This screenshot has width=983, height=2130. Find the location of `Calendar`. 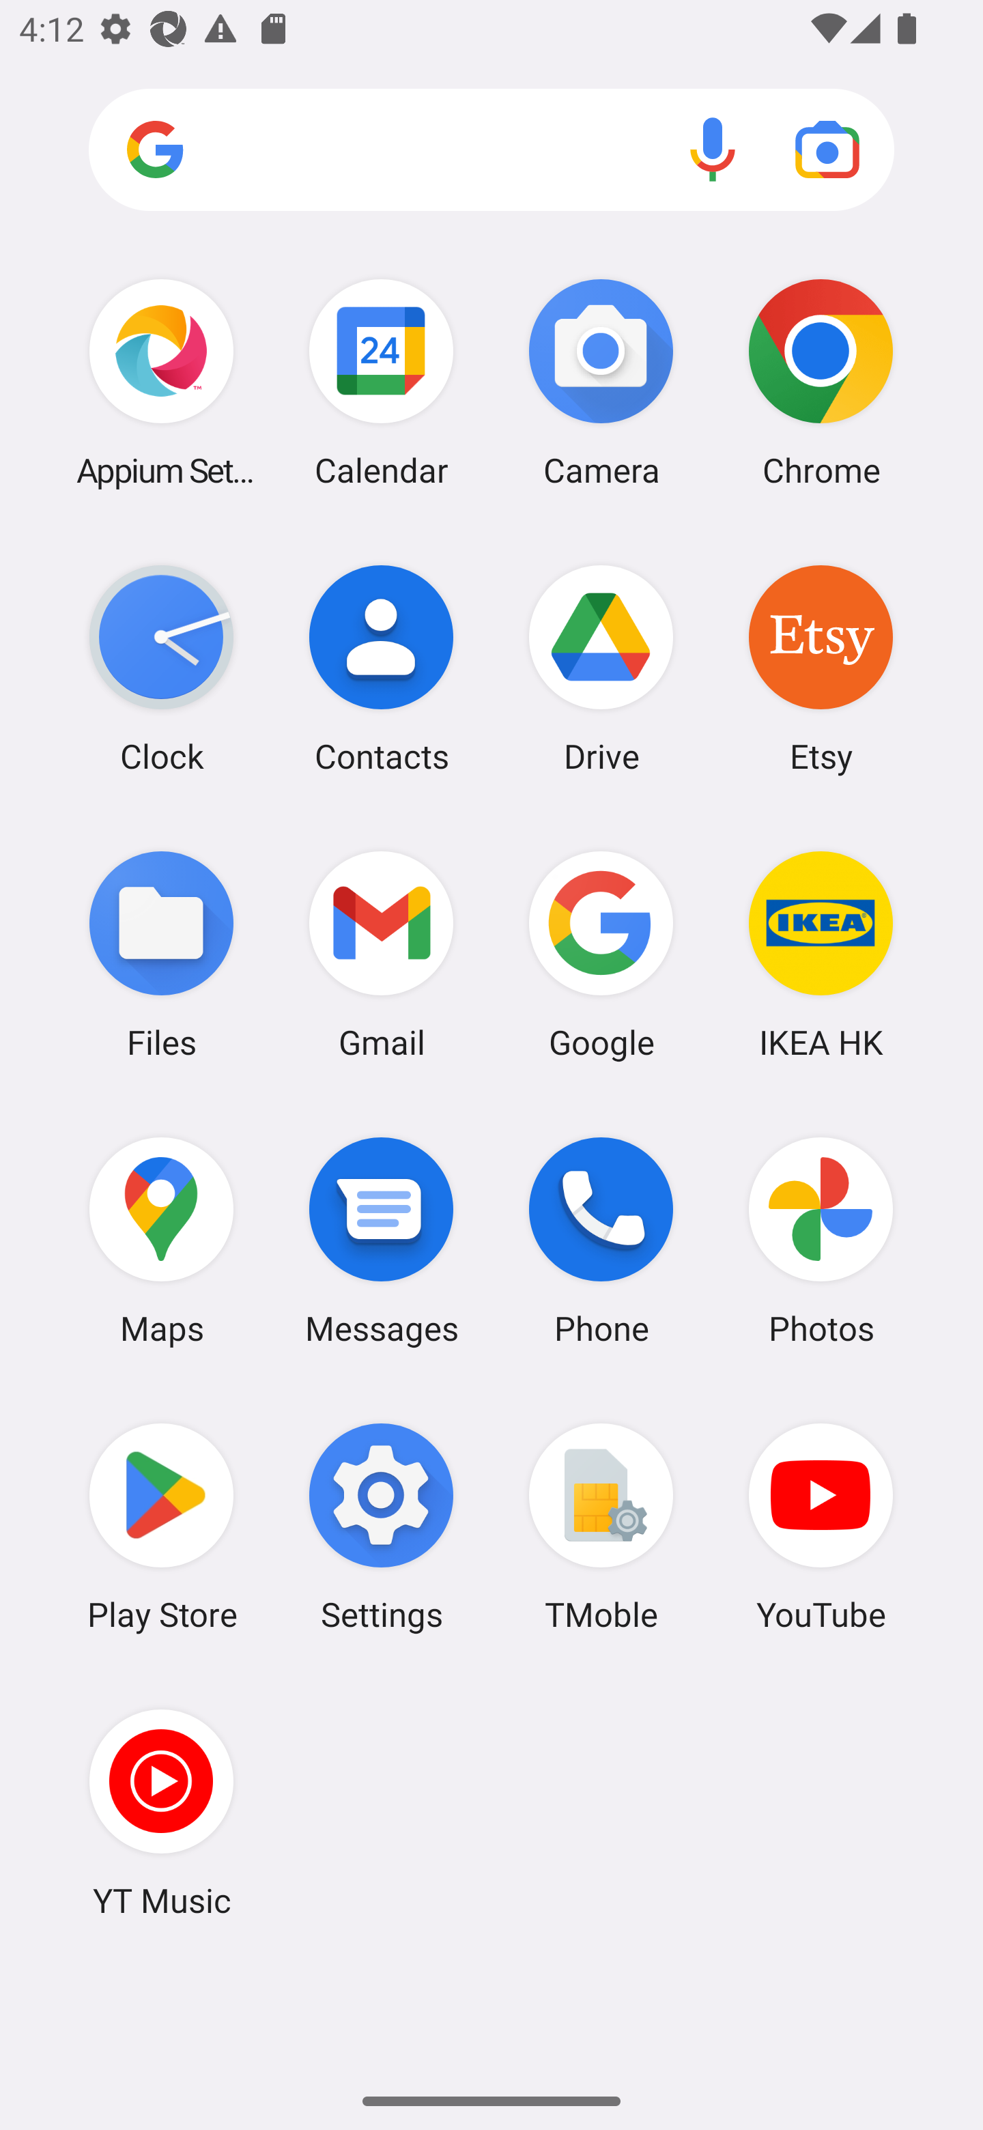

Calendar is located at coordinates (381, 382).